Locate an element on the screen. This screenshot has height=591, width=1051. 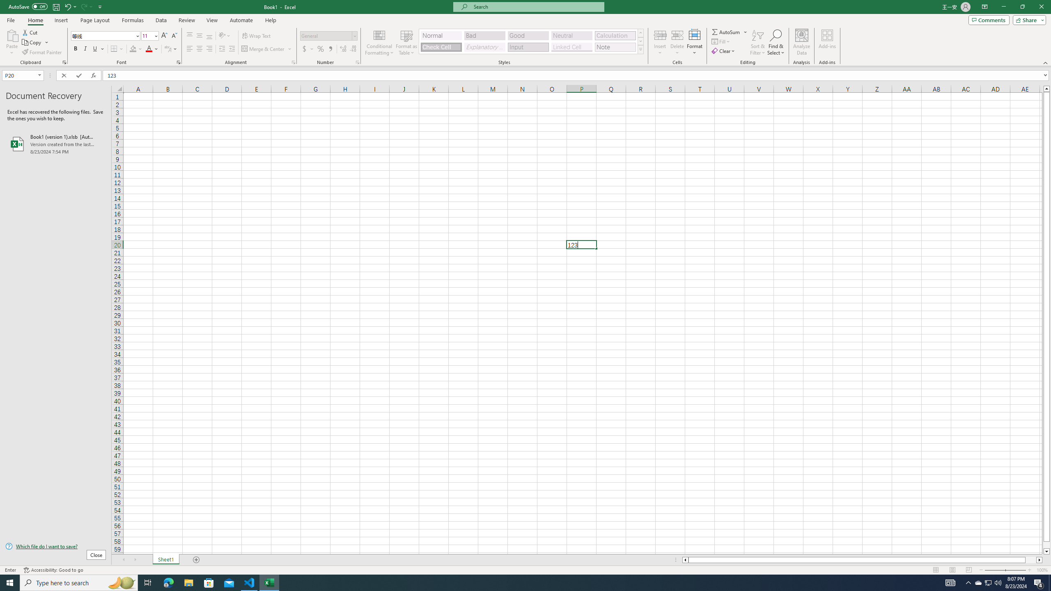
Merge & Center is located at coordinates (264, 49).